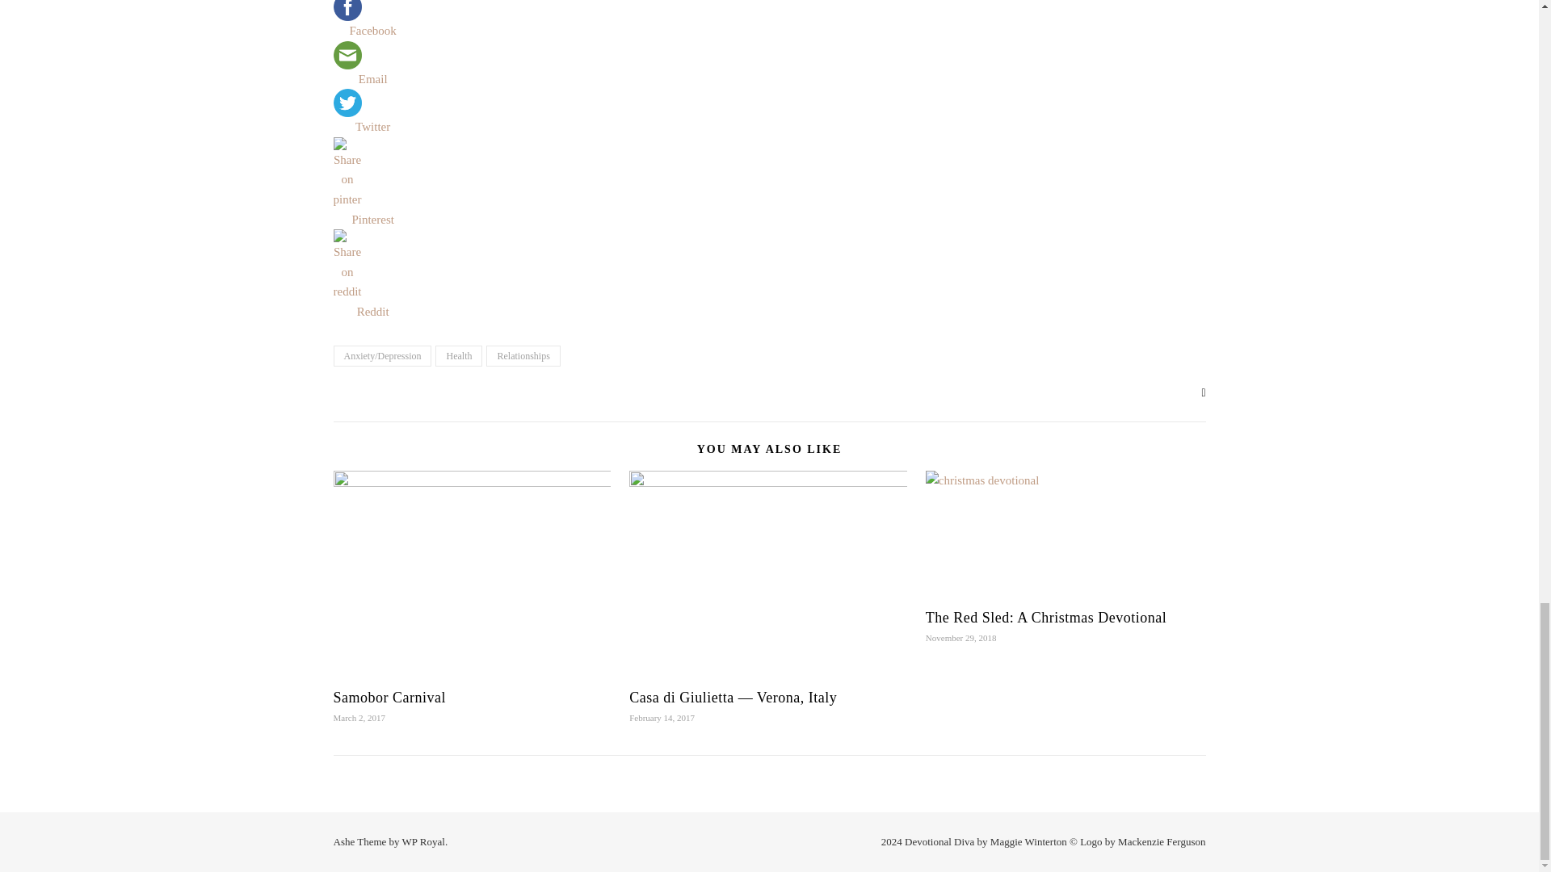  Describe the element at coordinates (372, 65) in the screenshot. I see `Email` at that location.